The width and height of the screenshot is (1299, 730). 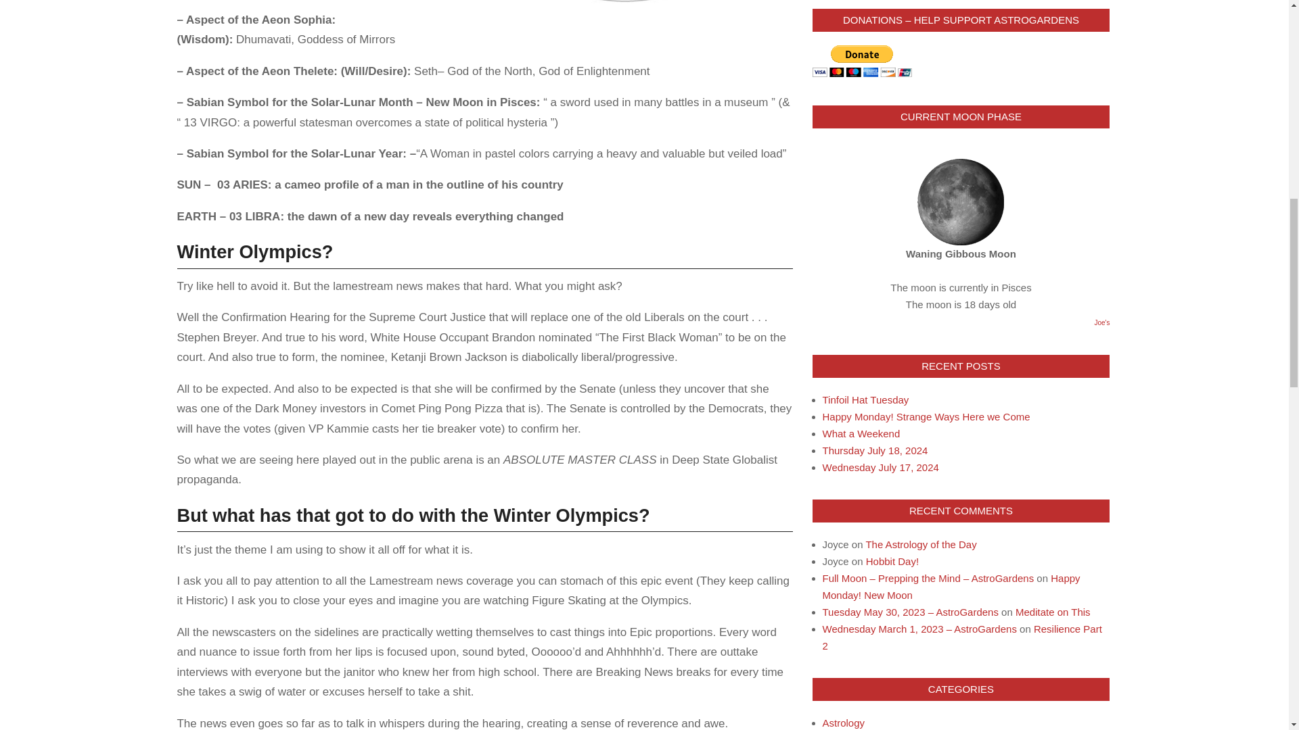 What do you see at coordinates (892, 561) in the screenshot?
I see `Hobbit Day!` at bounding box center [892, 561].